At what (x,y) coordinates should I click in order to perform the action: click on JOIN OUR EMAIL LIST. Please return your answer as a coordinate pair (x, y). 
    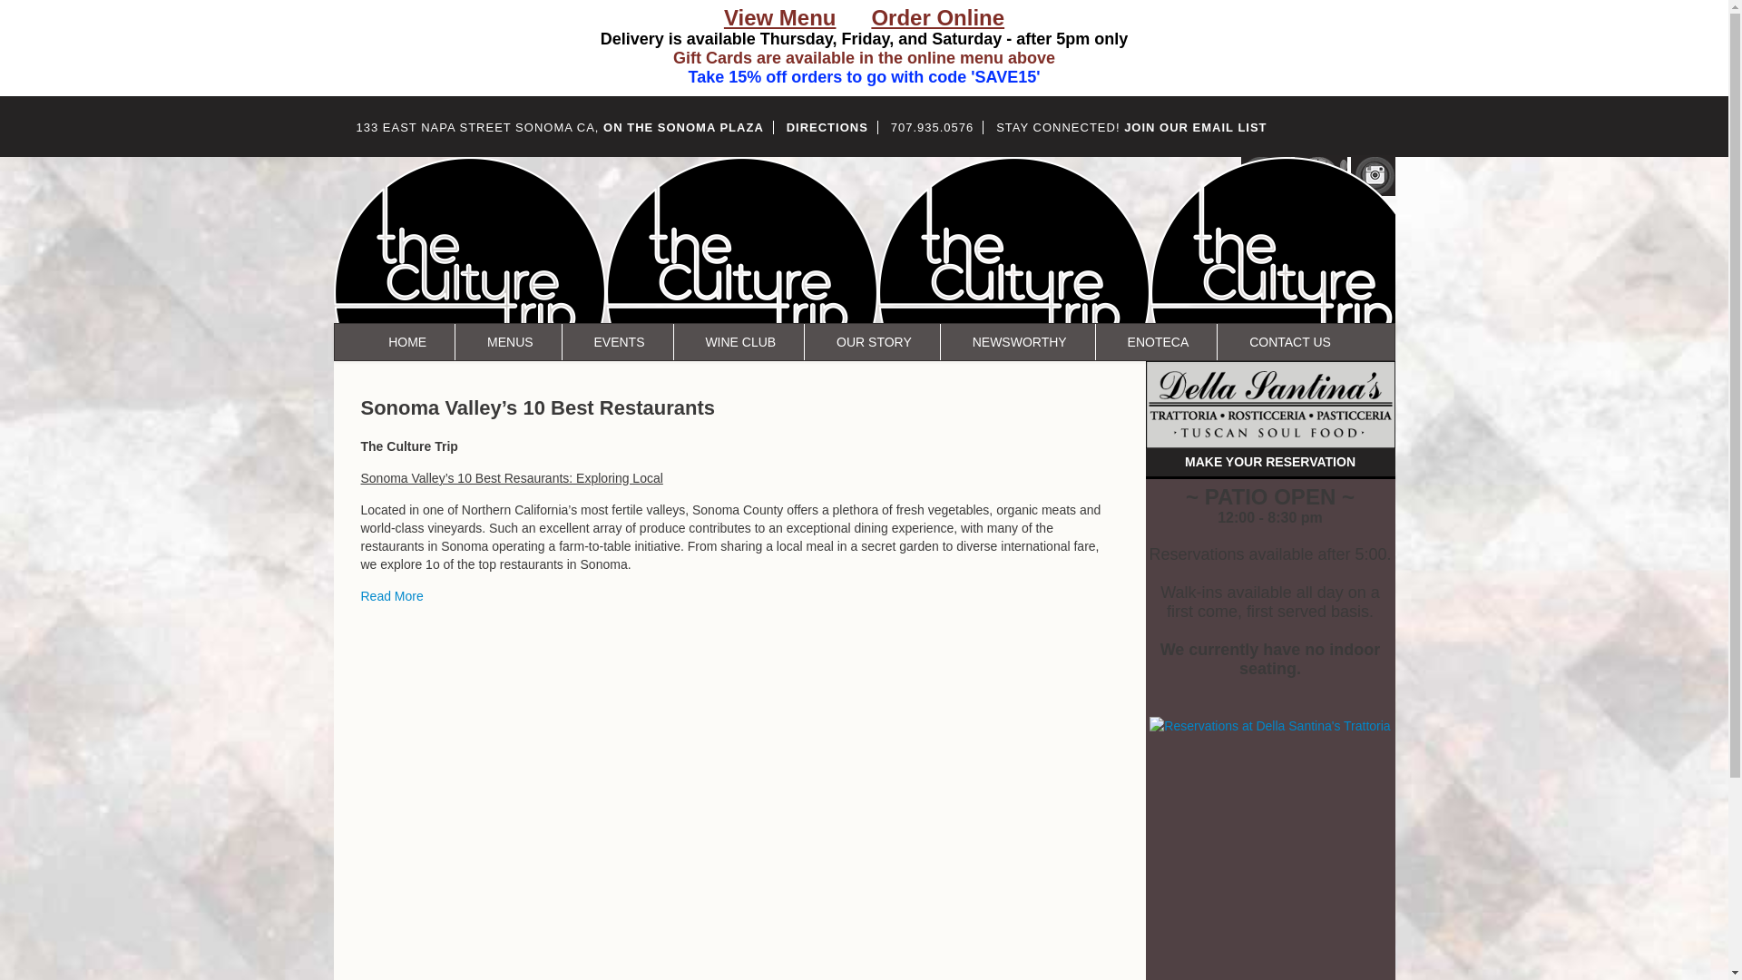
    Looking at the image, I should click on (1194, 127).